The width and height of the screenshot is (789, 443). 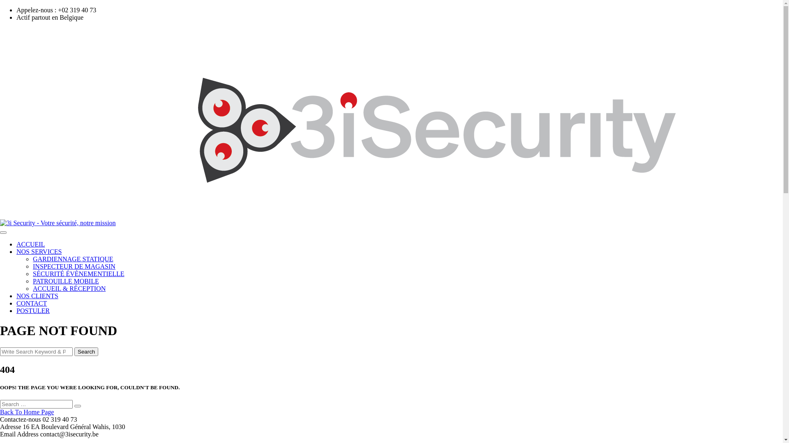 I want to click on Search, so click(x=78, y=406).